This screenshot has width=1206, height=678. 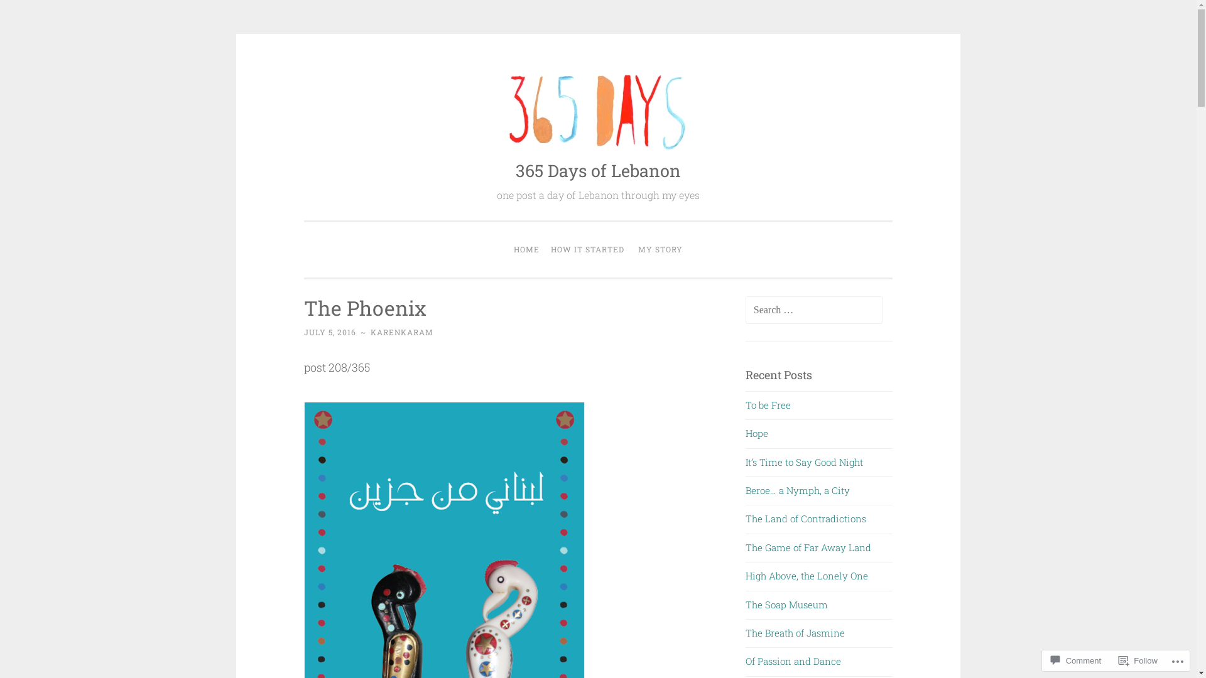 I want to click on MY STORY, so click(x=661, y=250).